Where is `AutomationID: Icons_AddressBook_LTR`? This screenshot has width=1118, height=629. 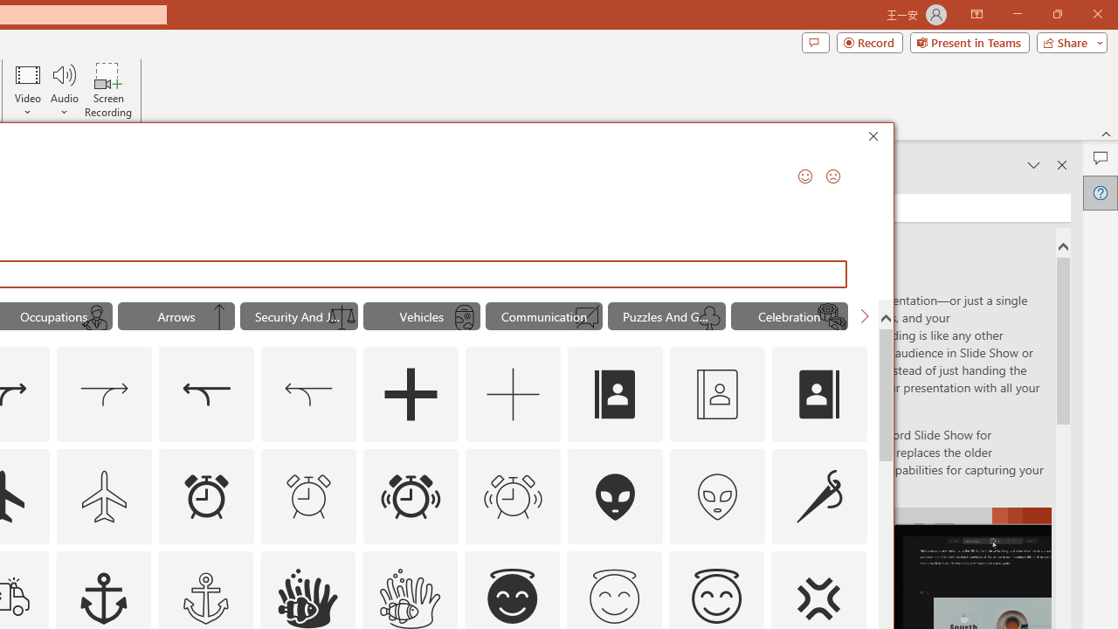
AutomationID: Icons_AddressBook_LTR is located at coordinates (616, 395).